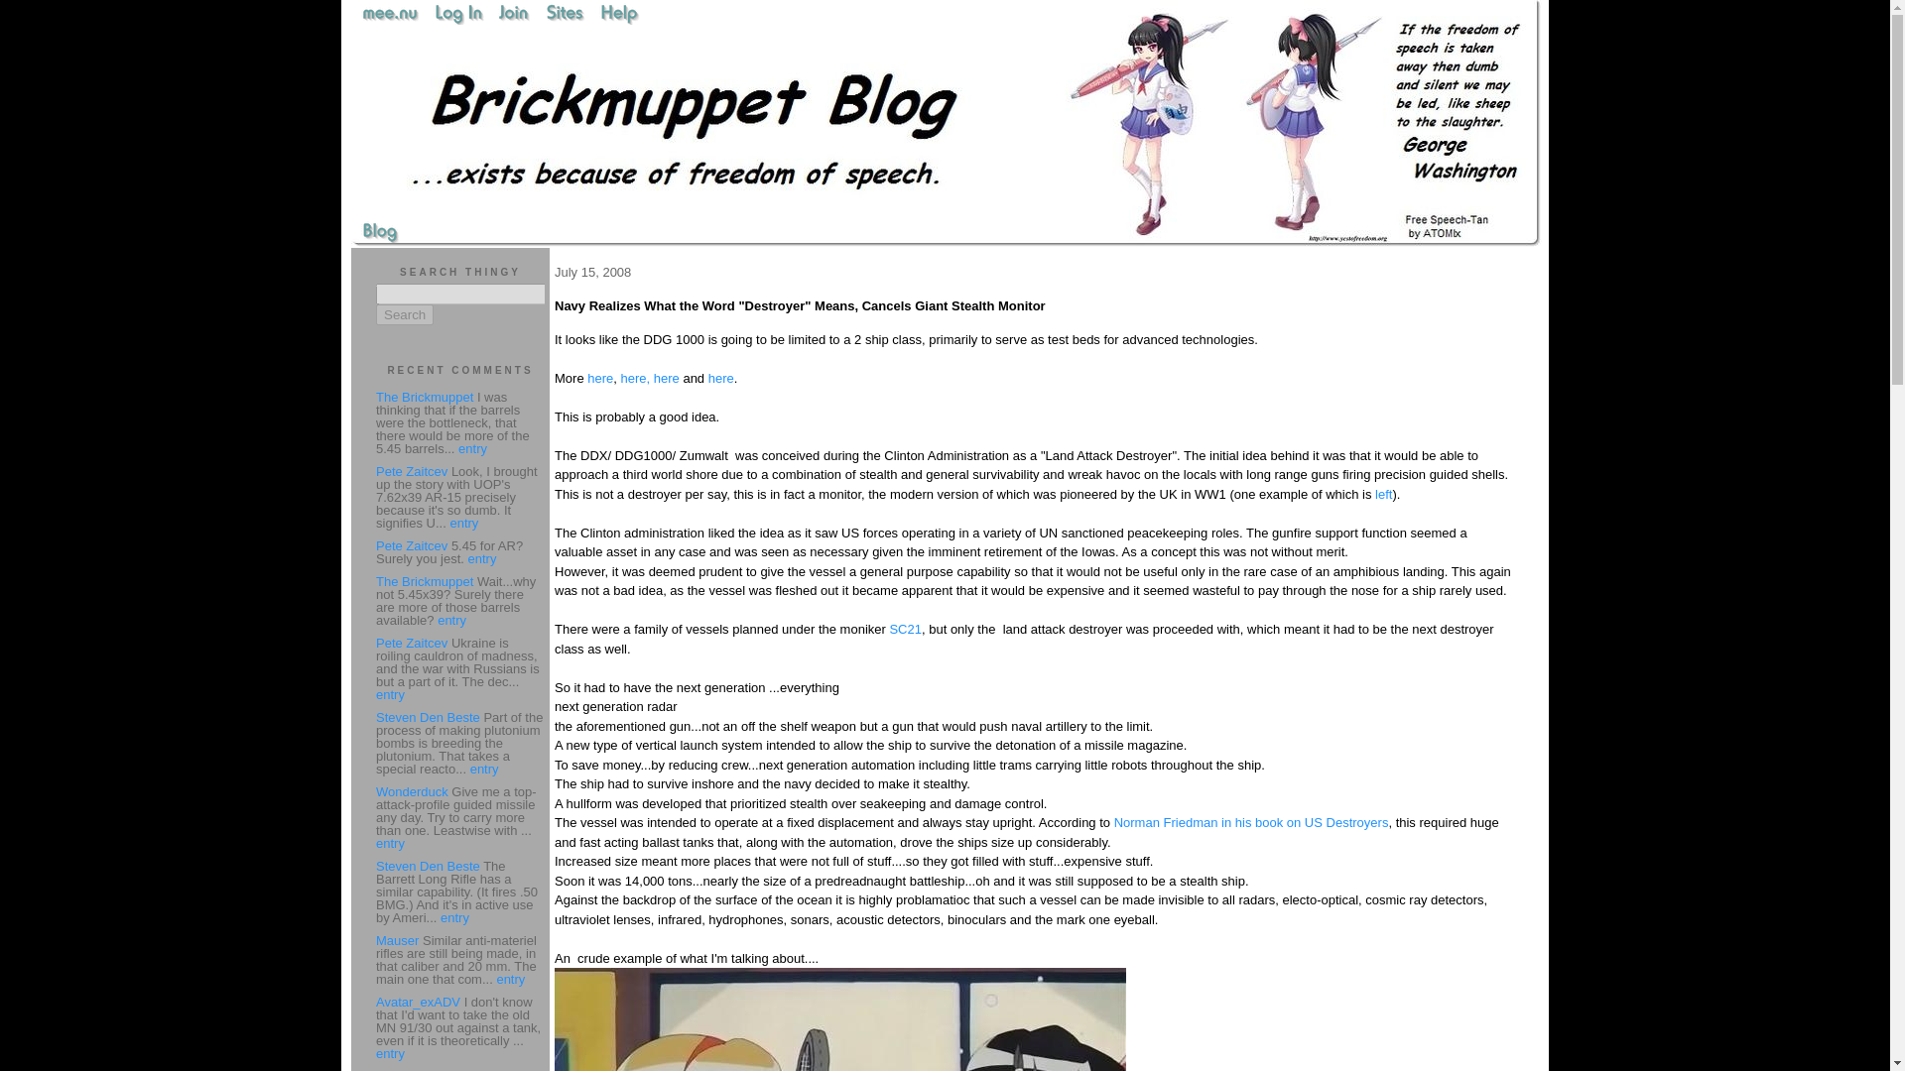  What do you see at coordinates (405, 314) in the screenshot?
I see `Search` at bounding box center [405, 314].